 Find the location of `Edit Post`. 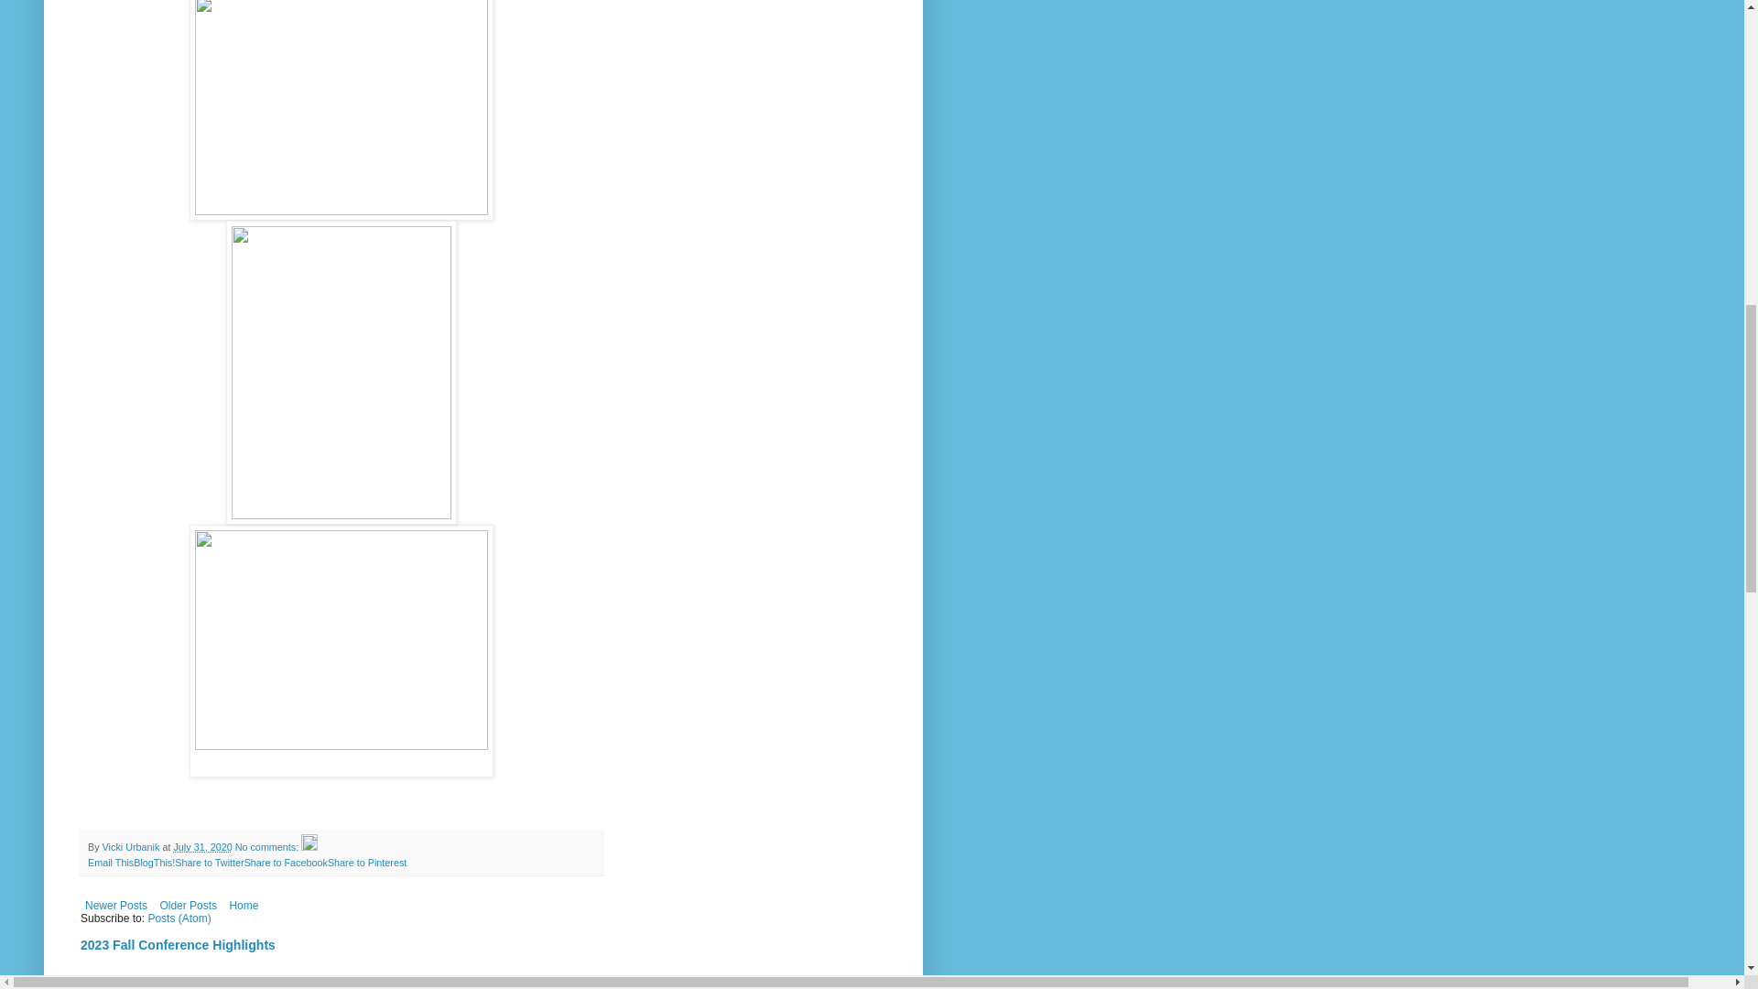

Edit Post is located at coordinates (309, 846).